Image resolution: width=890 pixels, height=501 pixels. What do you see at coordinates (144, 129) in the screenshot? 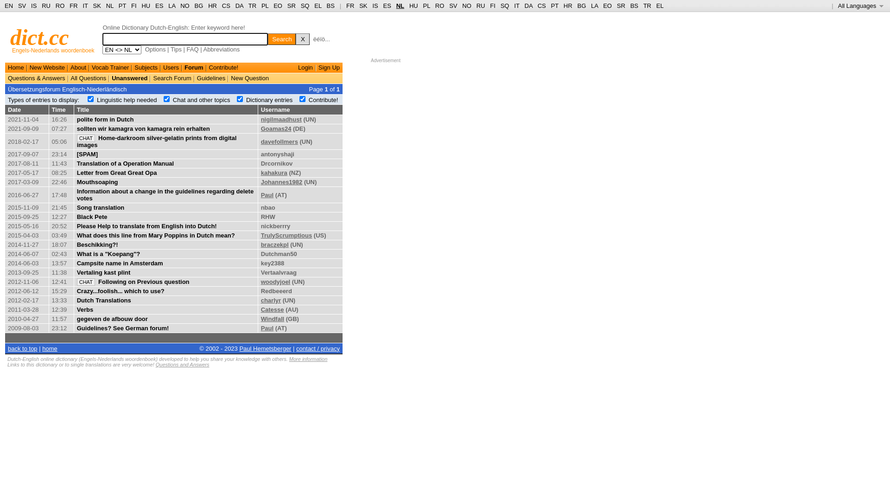
I see `sollten wir kamagra von kamagra rein erhalten` at bounding box center [144, 129].